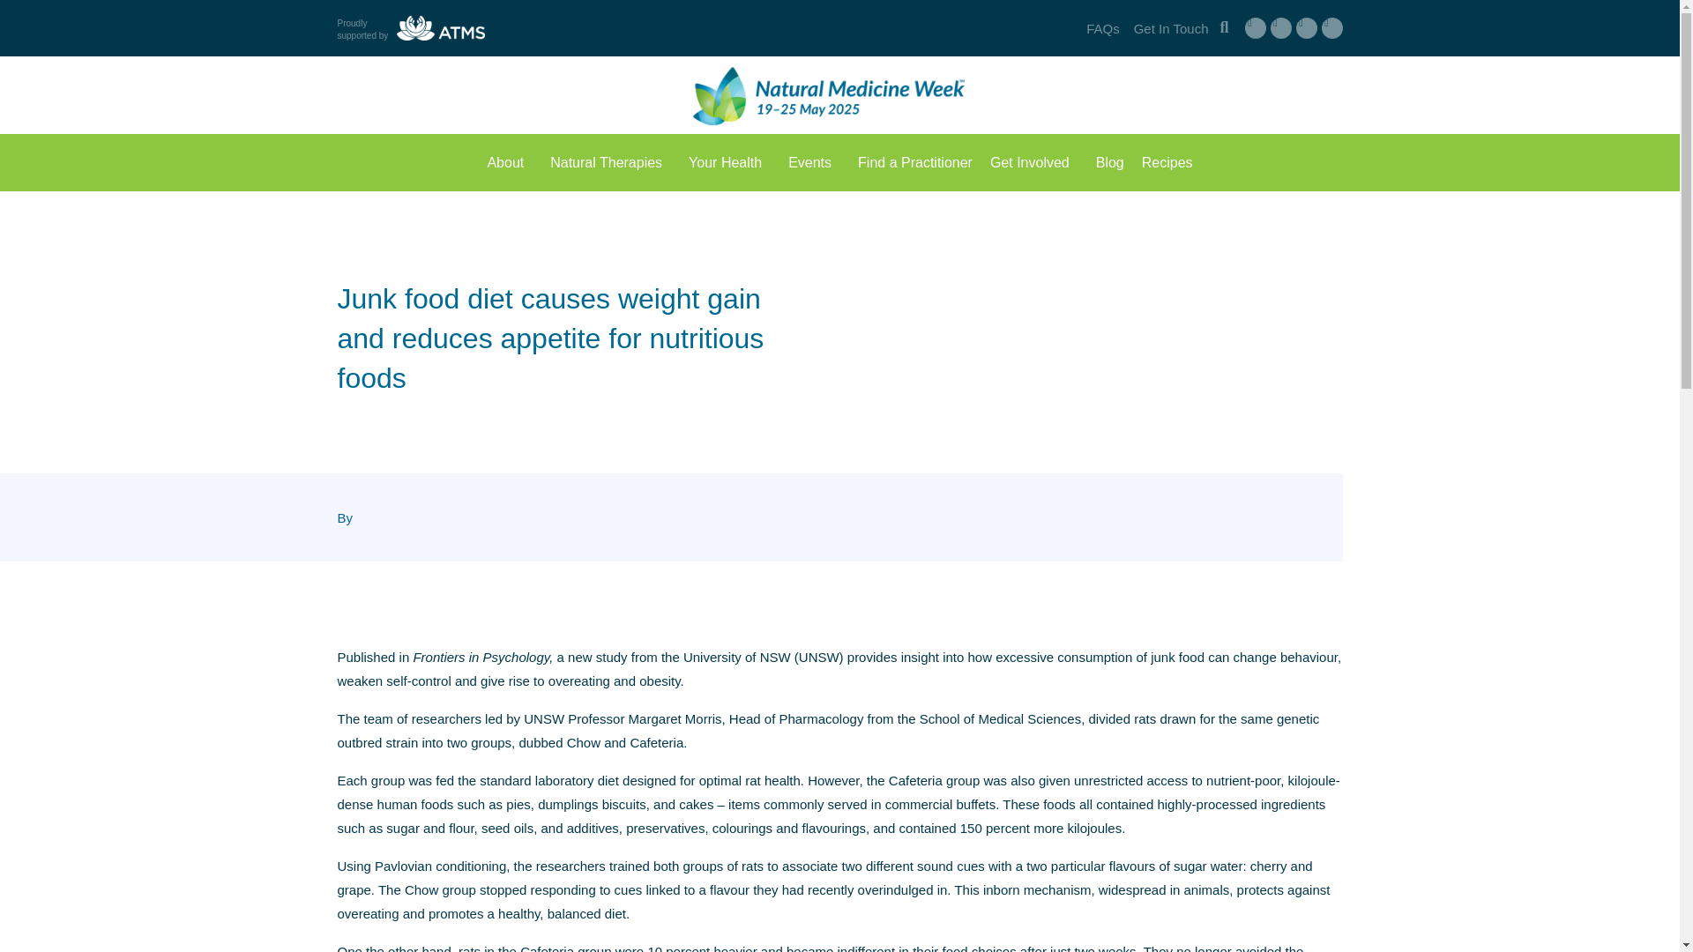 The width and height of the screenshot is (1693, 952). What do you see at coordinates (1171, 28) in the screenshot?
I see `Get In Touch` at bounding box center [1171, 28].